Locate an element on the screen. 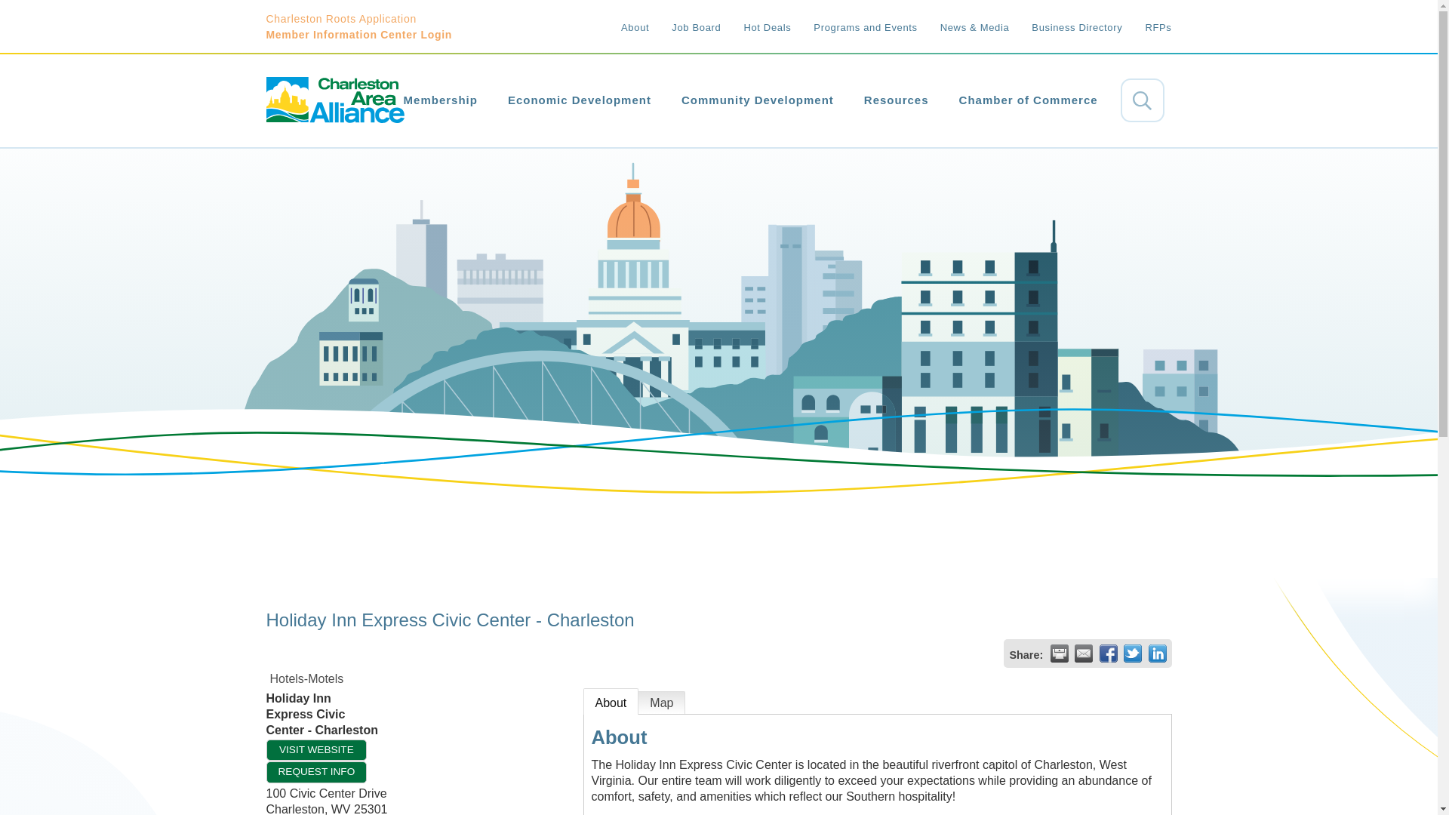  Hot Deals is located at coordinates (755, 27).